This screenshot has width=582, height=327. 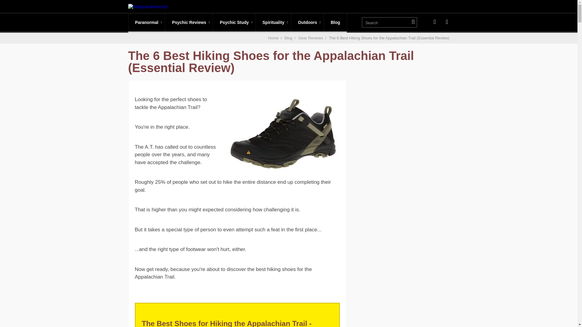 What do you see at coordinates (234, 22) in the screenshot?
I see `Psychic Study` at bounding box center [234, 22].